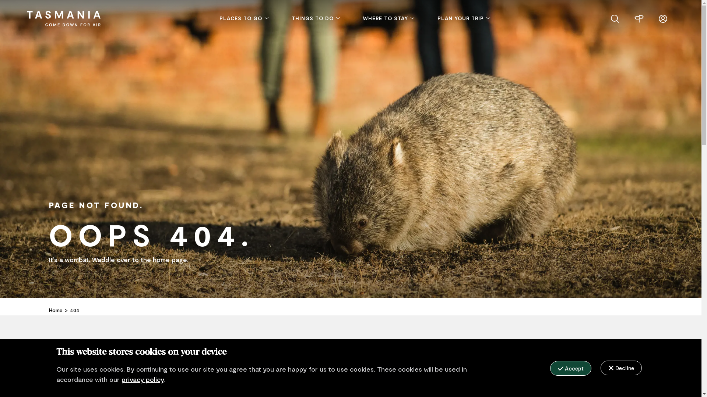 The image size is (707, 397). Describe the element at coordinates (621, 368) in the screenshot. I see `Decline` at that location.